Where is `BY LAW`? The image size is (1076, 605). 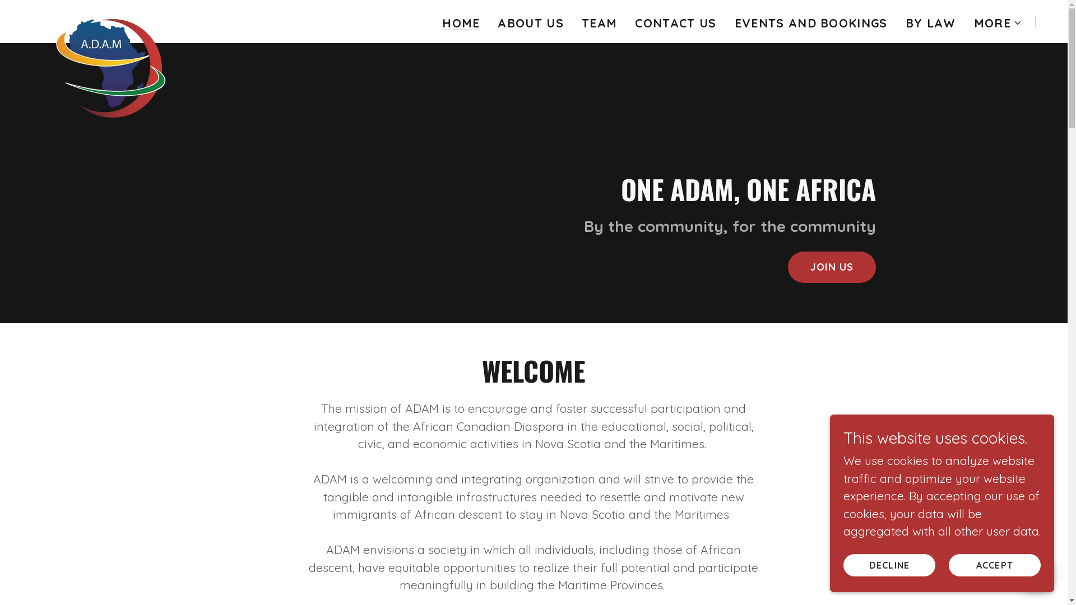 BY LAW is located at coordinates (931, 23).